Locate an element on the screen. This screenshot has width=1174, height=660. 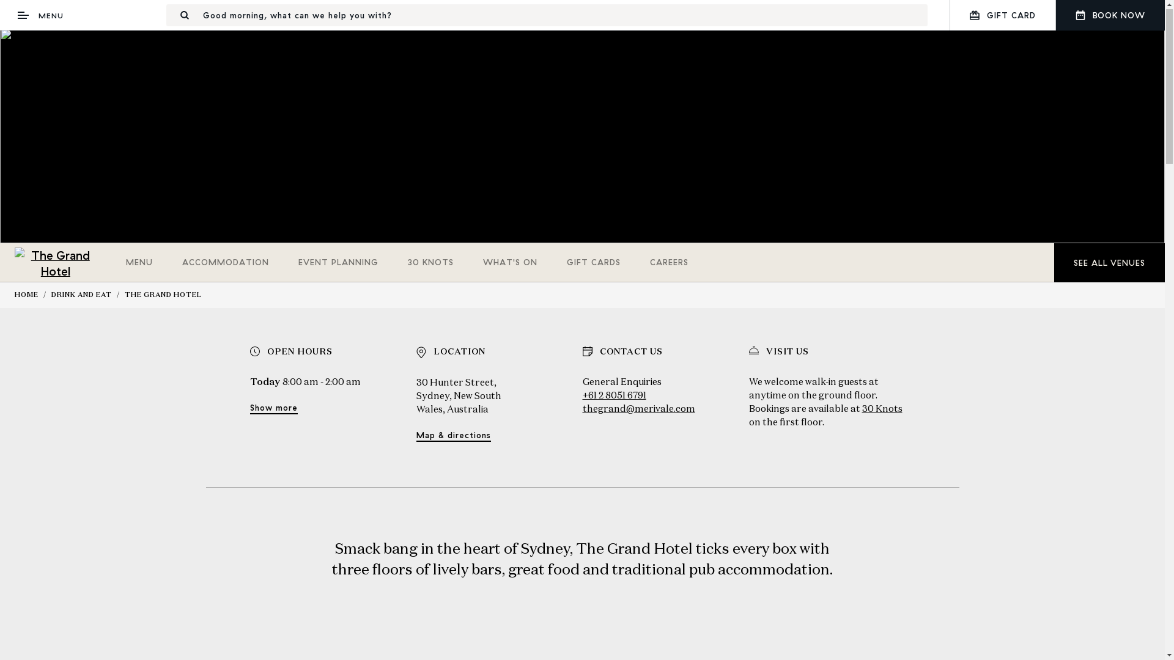
ACCOMMODATION is located at coordinates (226, 265).